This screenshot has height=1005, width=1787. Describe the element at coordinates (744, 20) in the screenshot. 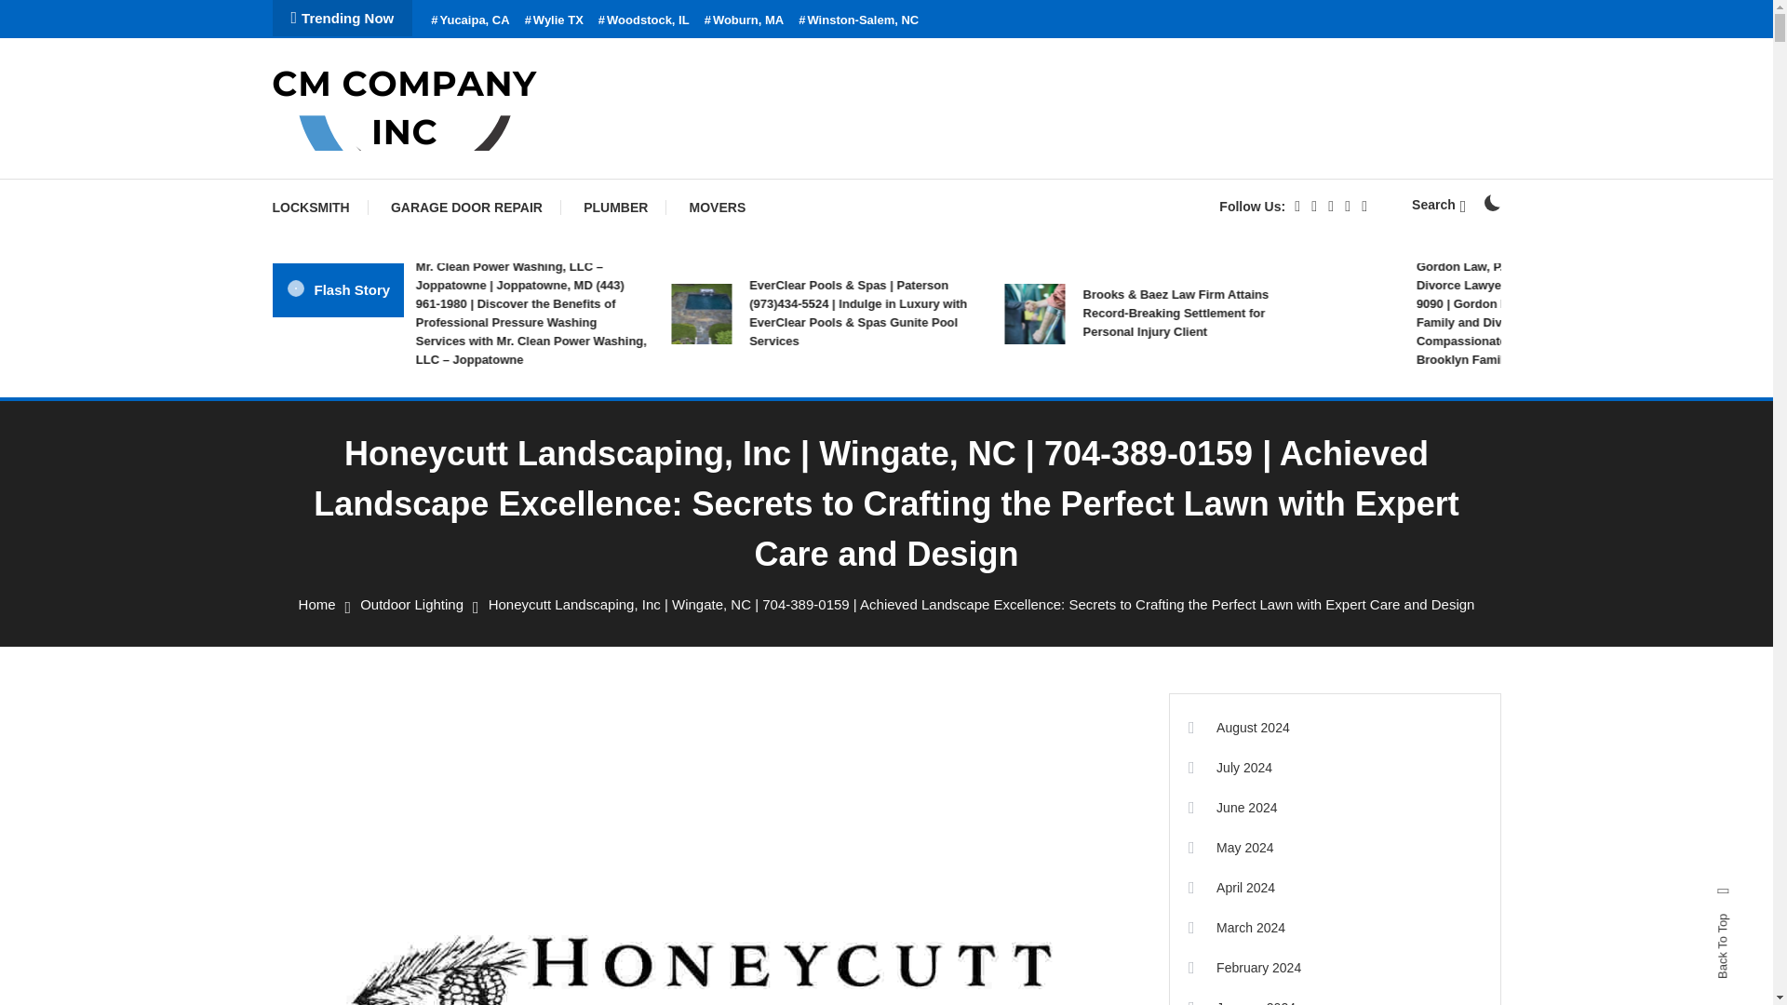

I see `Woburn, MA` at that location.